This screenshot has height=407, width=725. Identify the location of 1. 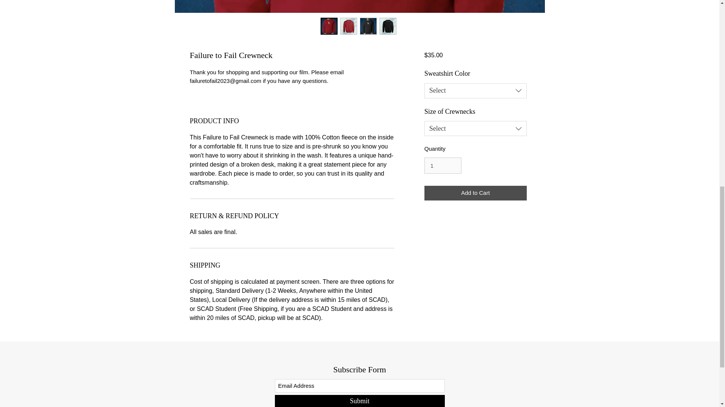
(443, 166).